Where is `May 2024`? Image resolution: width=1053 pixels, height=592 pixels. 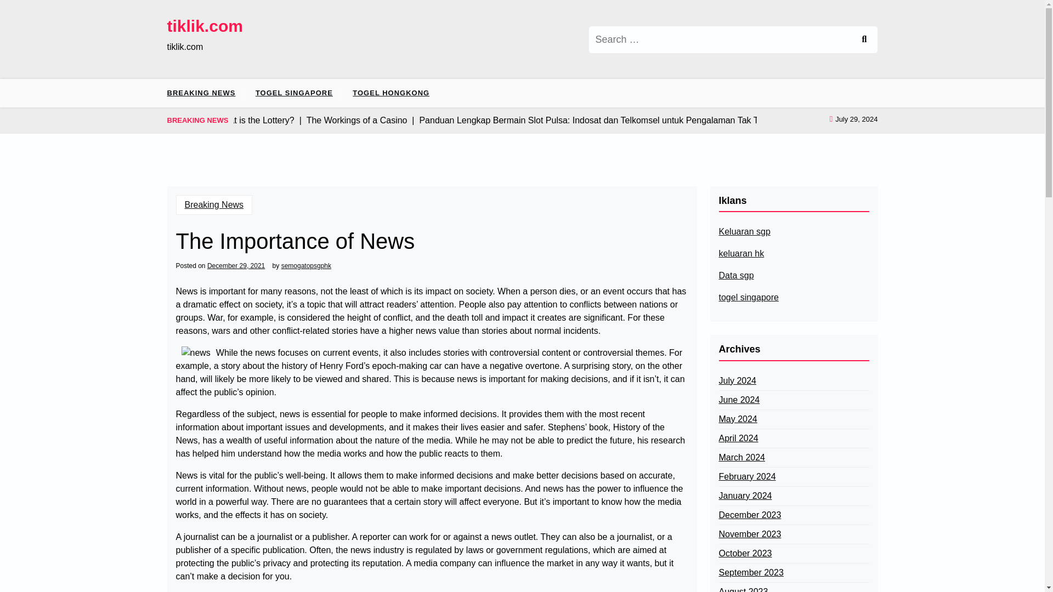
May 2024 is located at coordinates (737, 419).